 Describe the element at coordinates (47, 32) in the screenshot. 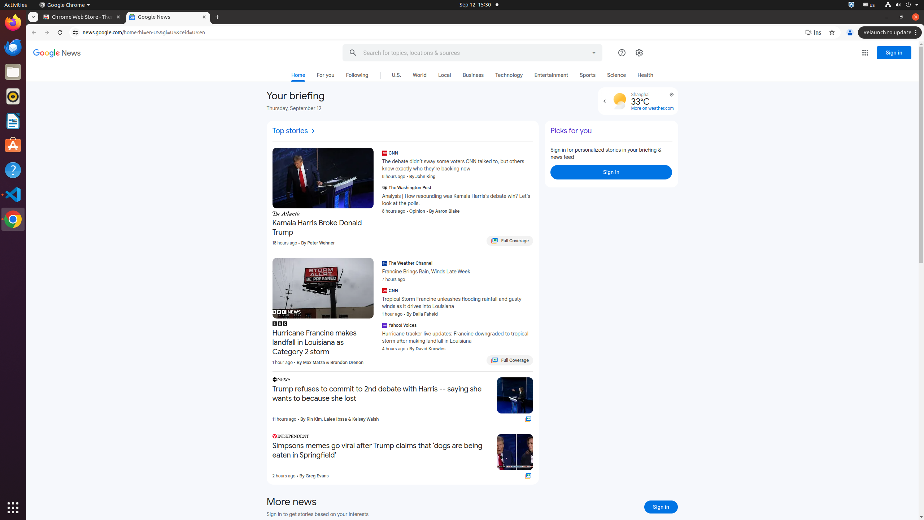

I see `Forward` at that location.